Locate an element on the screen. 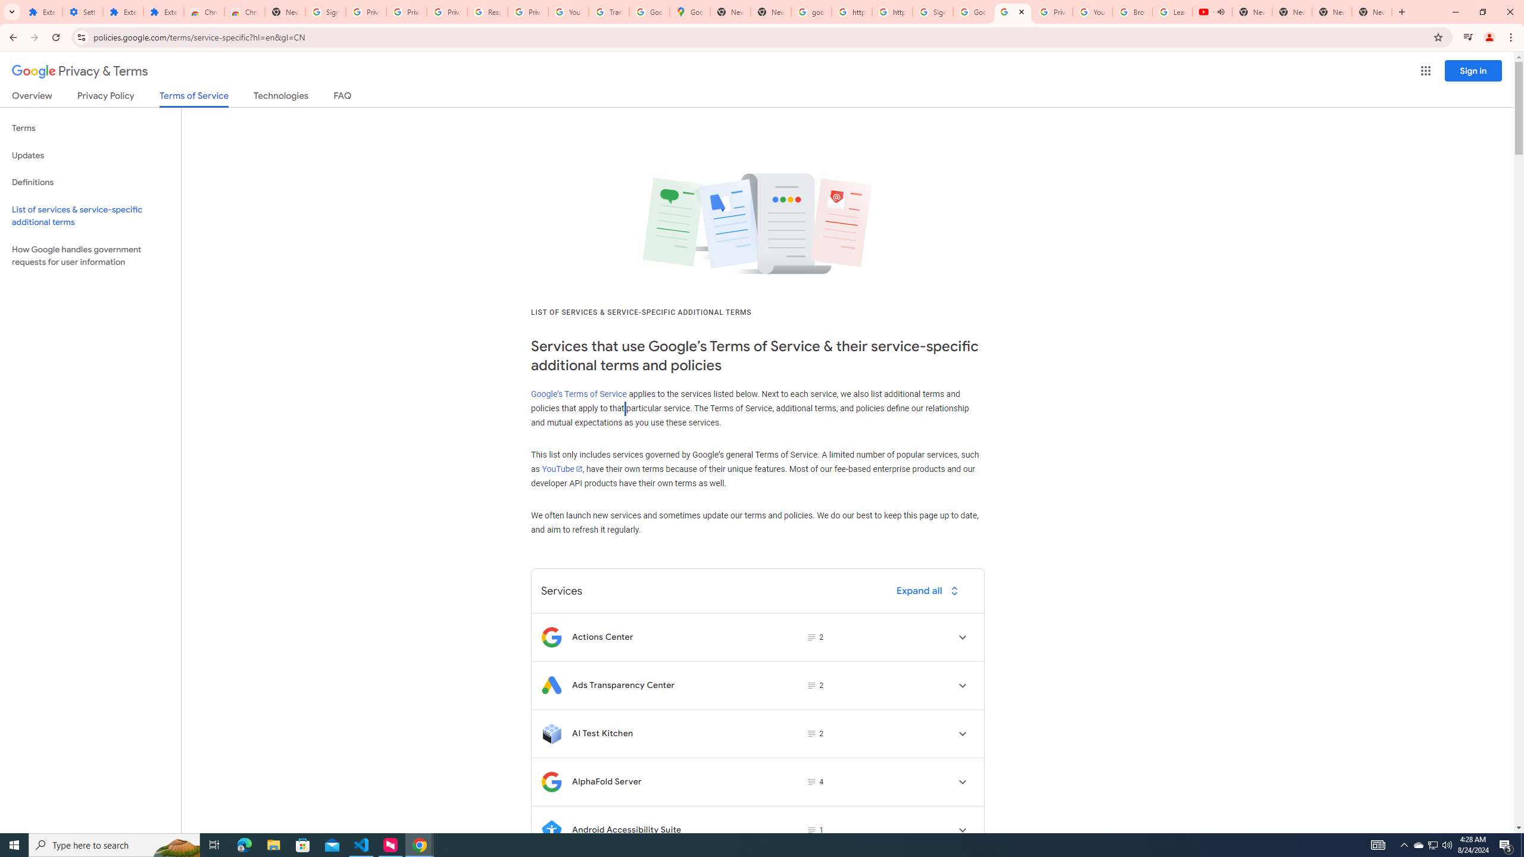  Logo for AlphaFold Server is located at coordinates (551, 781).